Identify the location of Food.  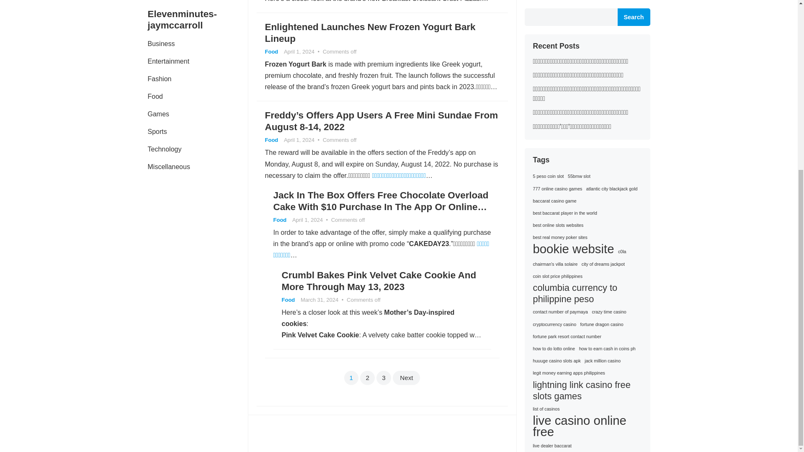
(271, 51).